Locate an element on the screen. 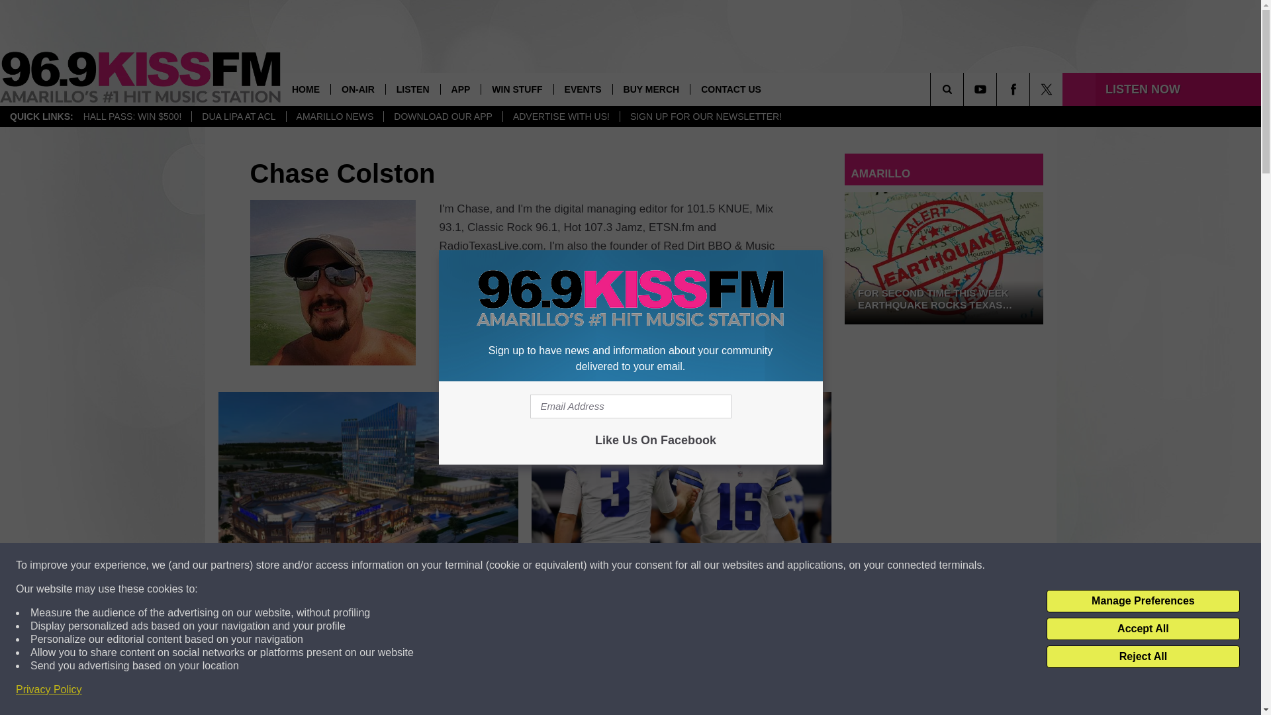 This screenshot has height=715, width=1271. APP is located at coordinates (461, 89).